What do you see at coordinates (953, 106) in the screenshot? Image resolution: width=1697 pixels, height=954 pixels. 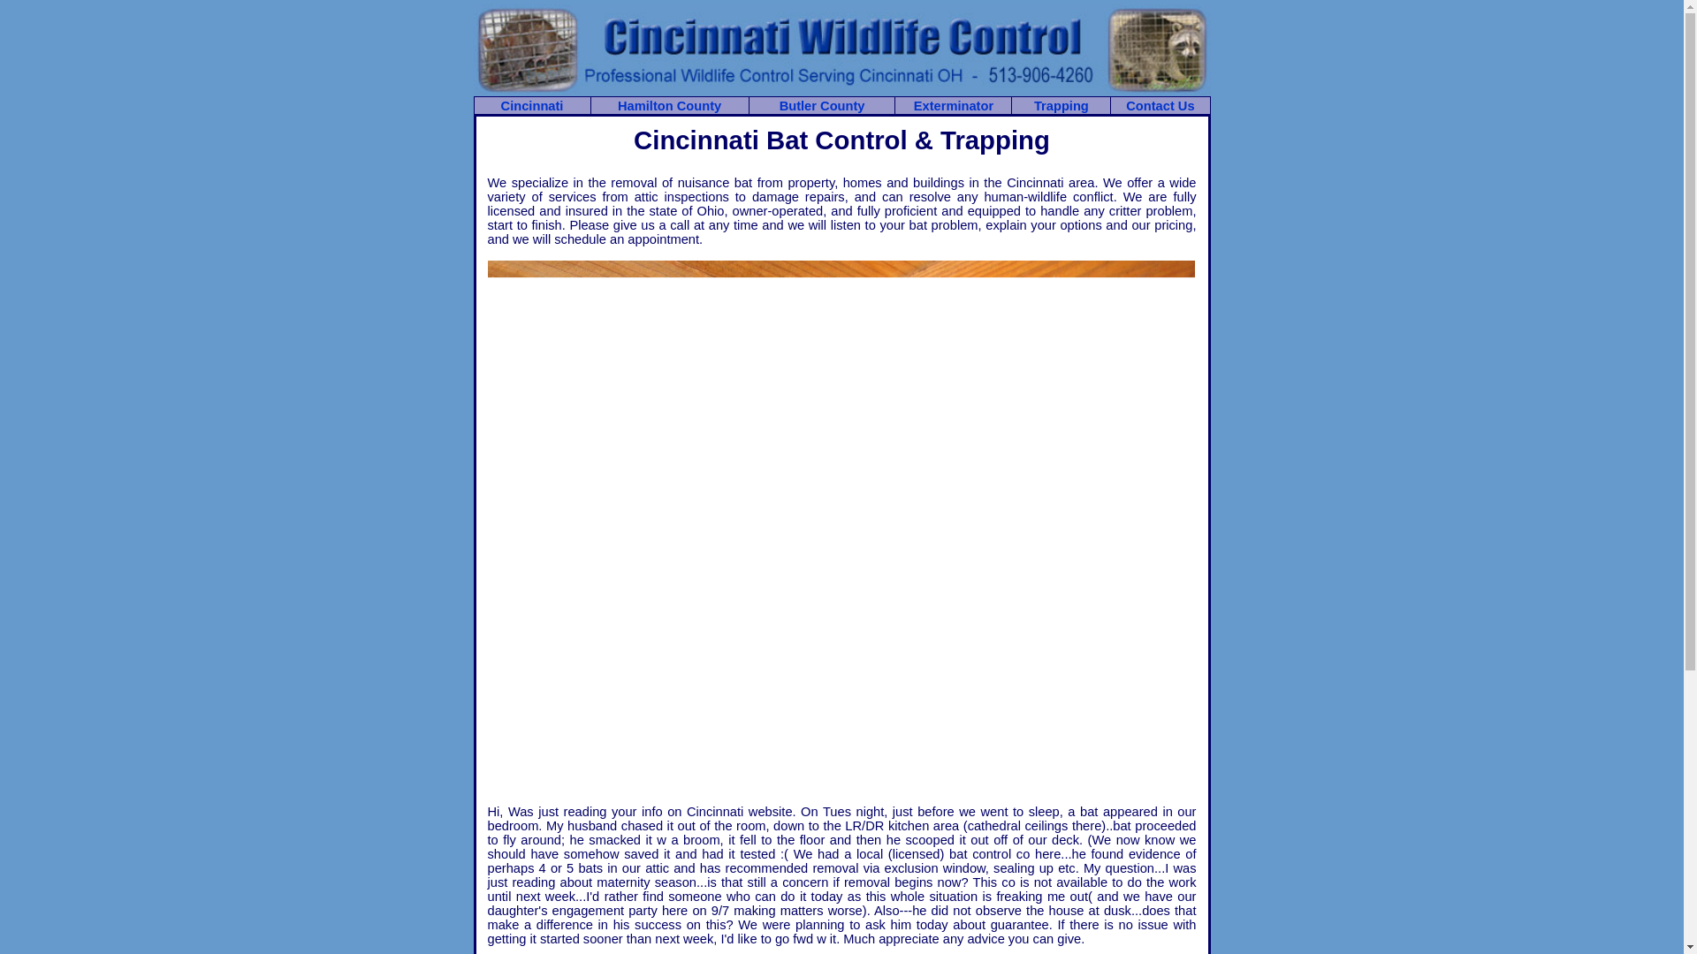 I see `Exterminator` at bounding box center [953, 106].